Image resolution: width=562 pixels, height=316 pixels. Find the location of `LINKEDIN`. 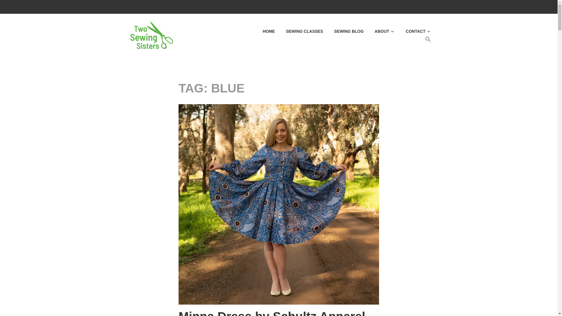

LINKEDIN is located at coordinates (427, 6).